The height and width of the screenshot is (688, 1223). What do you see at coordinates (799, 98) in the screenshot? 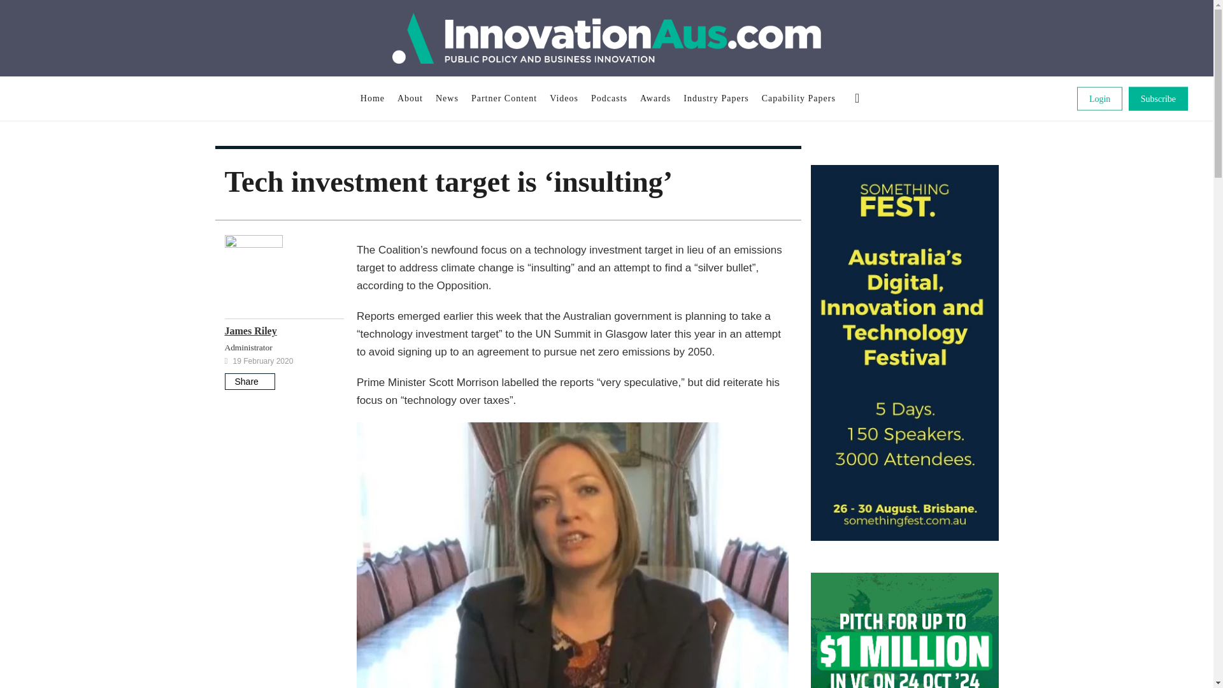
I see `Capability Papers` at bounding box center [799, 98].